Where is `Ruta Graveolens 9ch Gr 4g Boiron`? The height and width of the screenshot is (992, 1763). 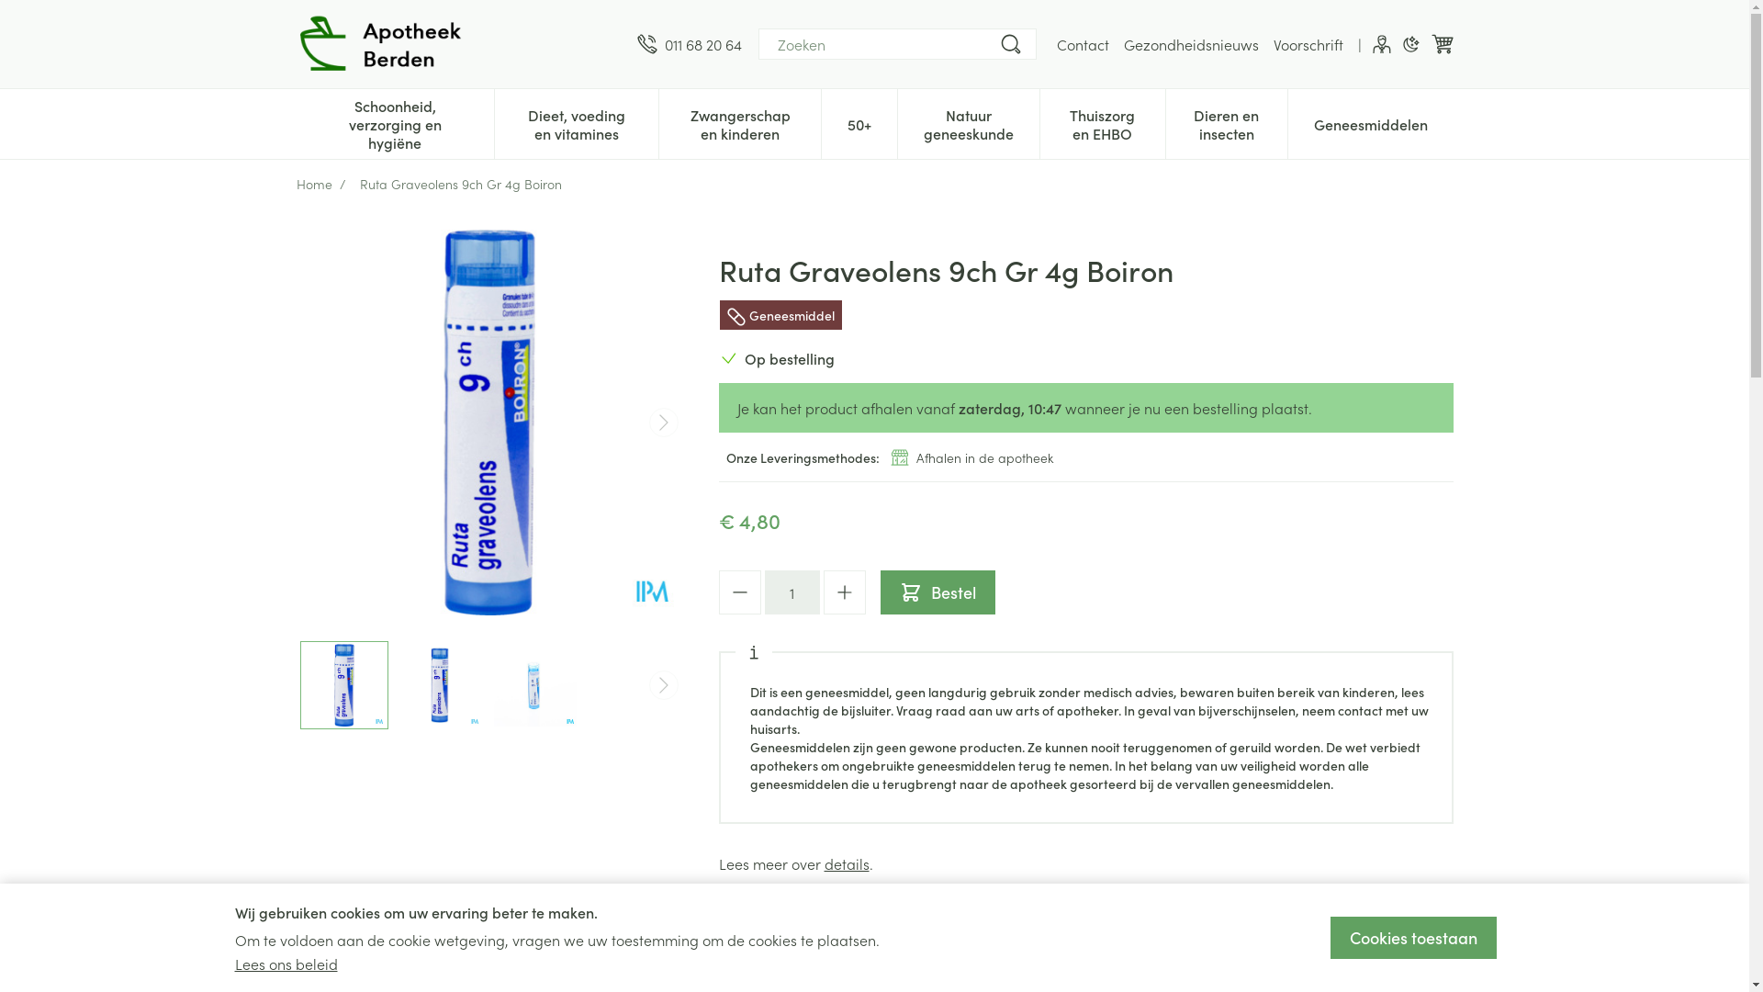
Ruta Graveolens 9ch Gr 4g Boiron is located at coordinates (488, 423).